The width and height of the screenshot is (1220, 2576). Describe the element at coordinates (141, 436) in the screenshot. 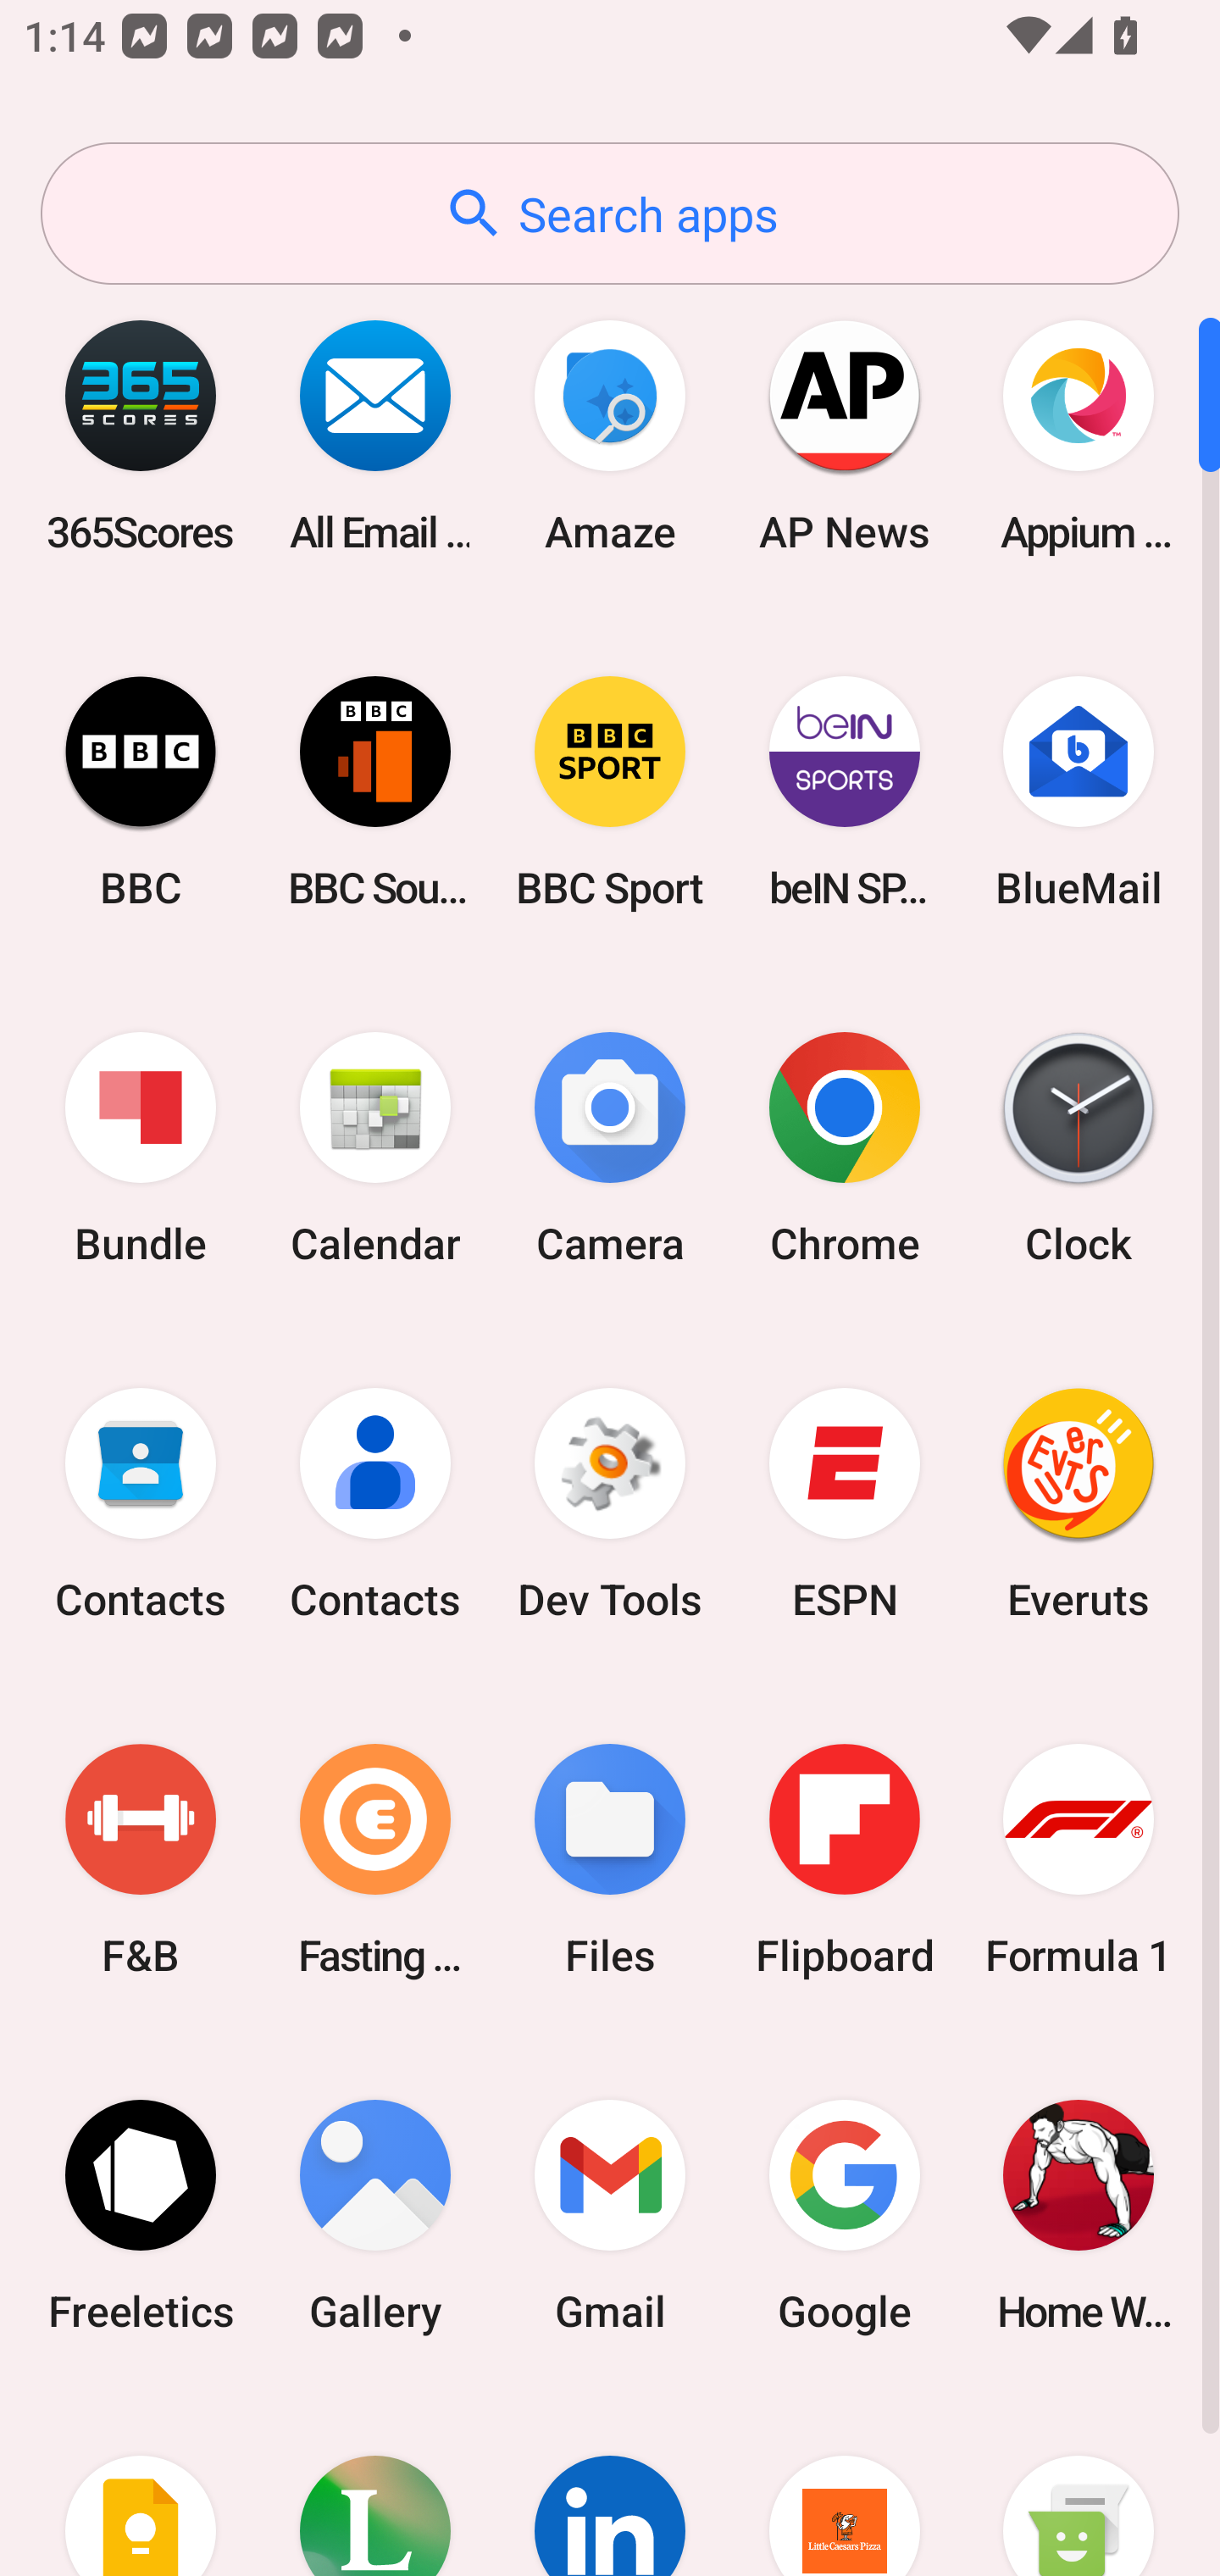

I see `365Scores` at that location.